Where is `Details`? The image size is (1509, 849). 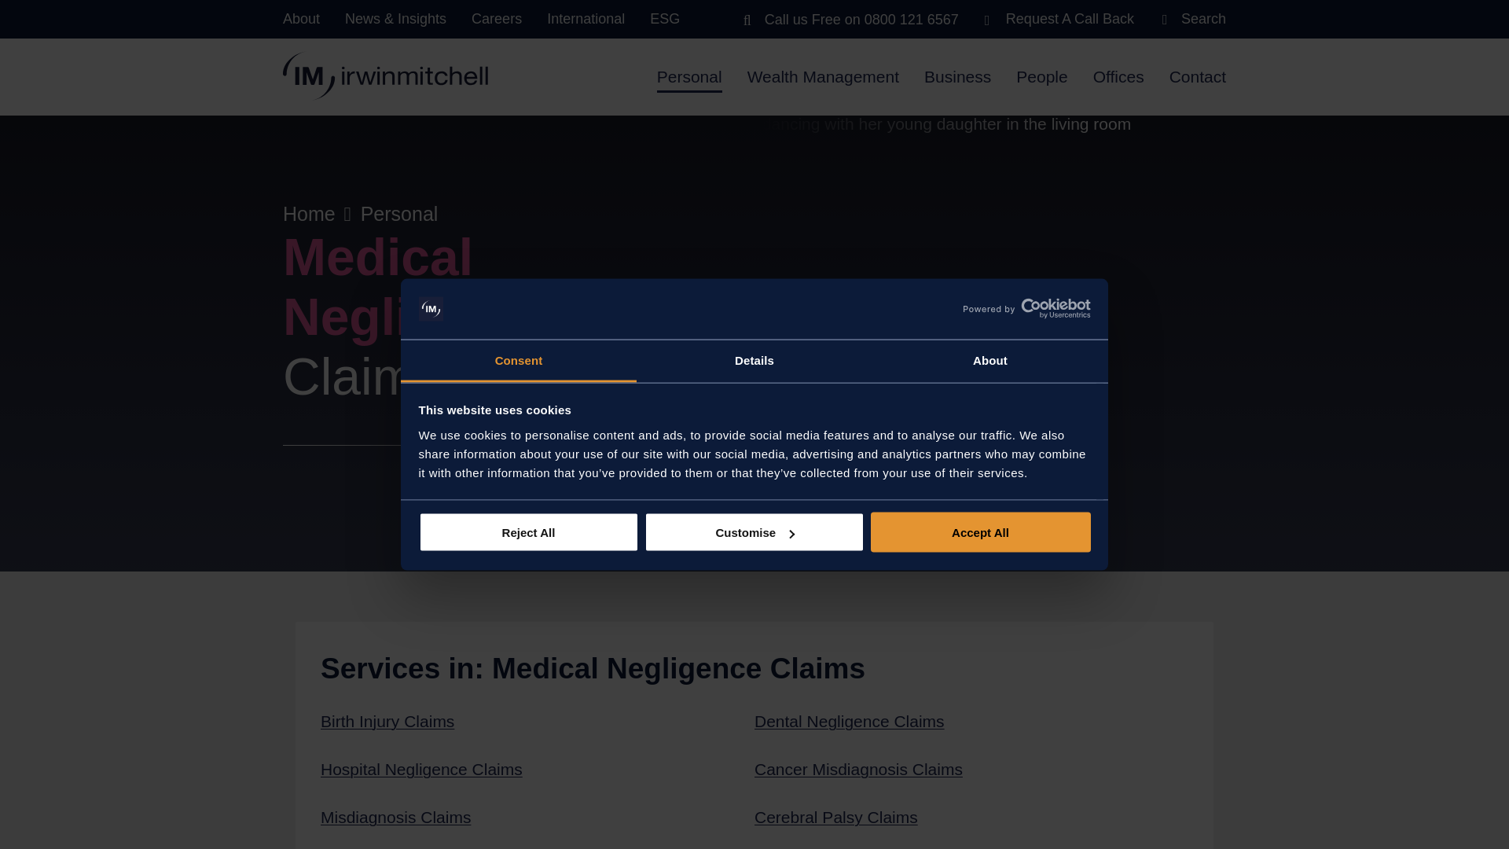
Details is located at coordinates (754, 361).